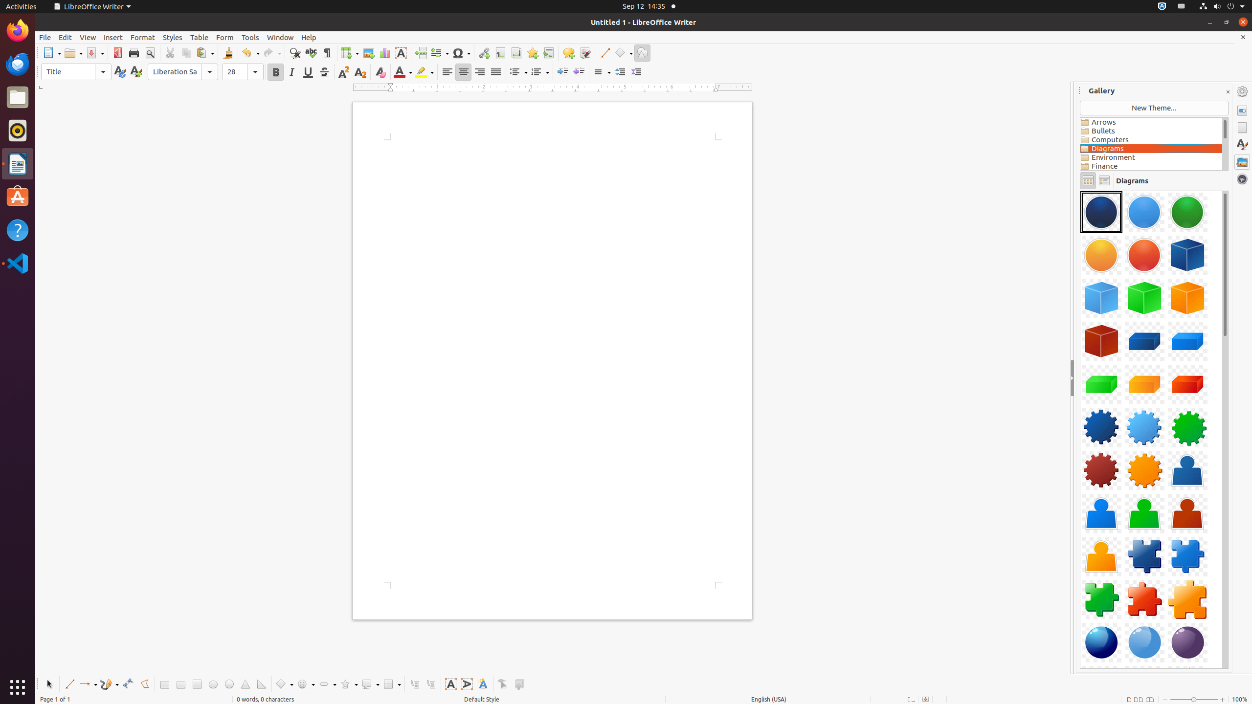 The width and height of the screenshot is (1252, 704). What do you see at coordinates (246, 684) in the screenshot?
I see `Isosceles Triangle` at bounding box center [246, 684].